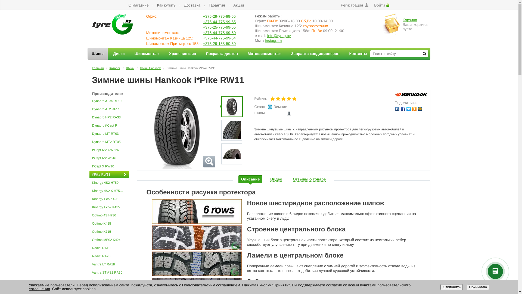 This screenshot has height=294, width=522. Describe the element at coordinates (109, 289) in the screenshot. I see `Ventus Prime 2 K115` at that location.